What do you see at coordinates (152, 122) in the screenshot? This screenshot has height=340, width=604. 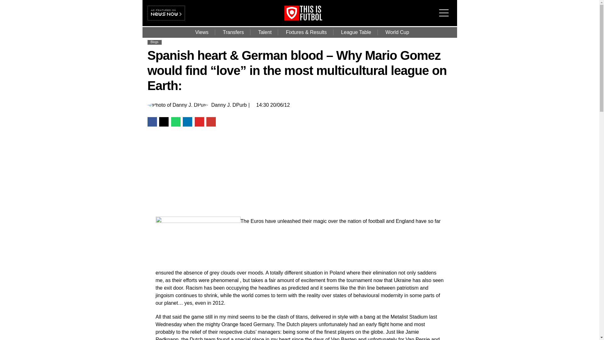 I see `share on Facebook` at bounding box center [152, 122].